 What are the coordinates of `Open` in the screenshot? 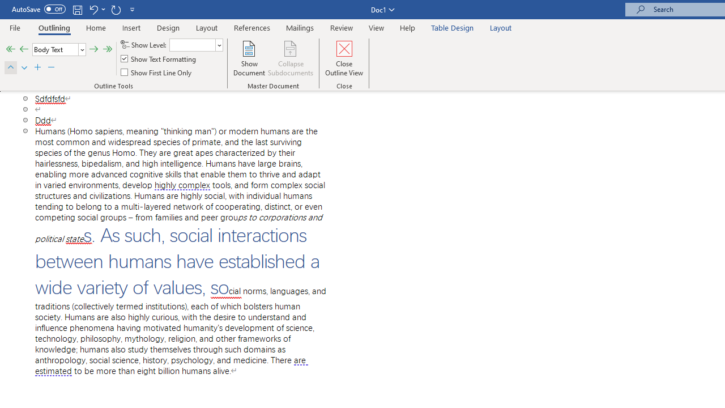 It's located at (219, 45).